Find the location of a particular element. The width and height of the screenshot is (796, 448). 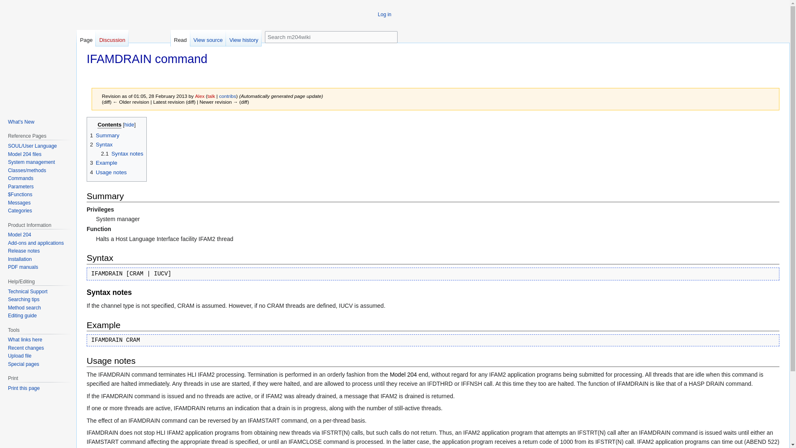

Search the pages for this text is located at coordinates (391, 36).